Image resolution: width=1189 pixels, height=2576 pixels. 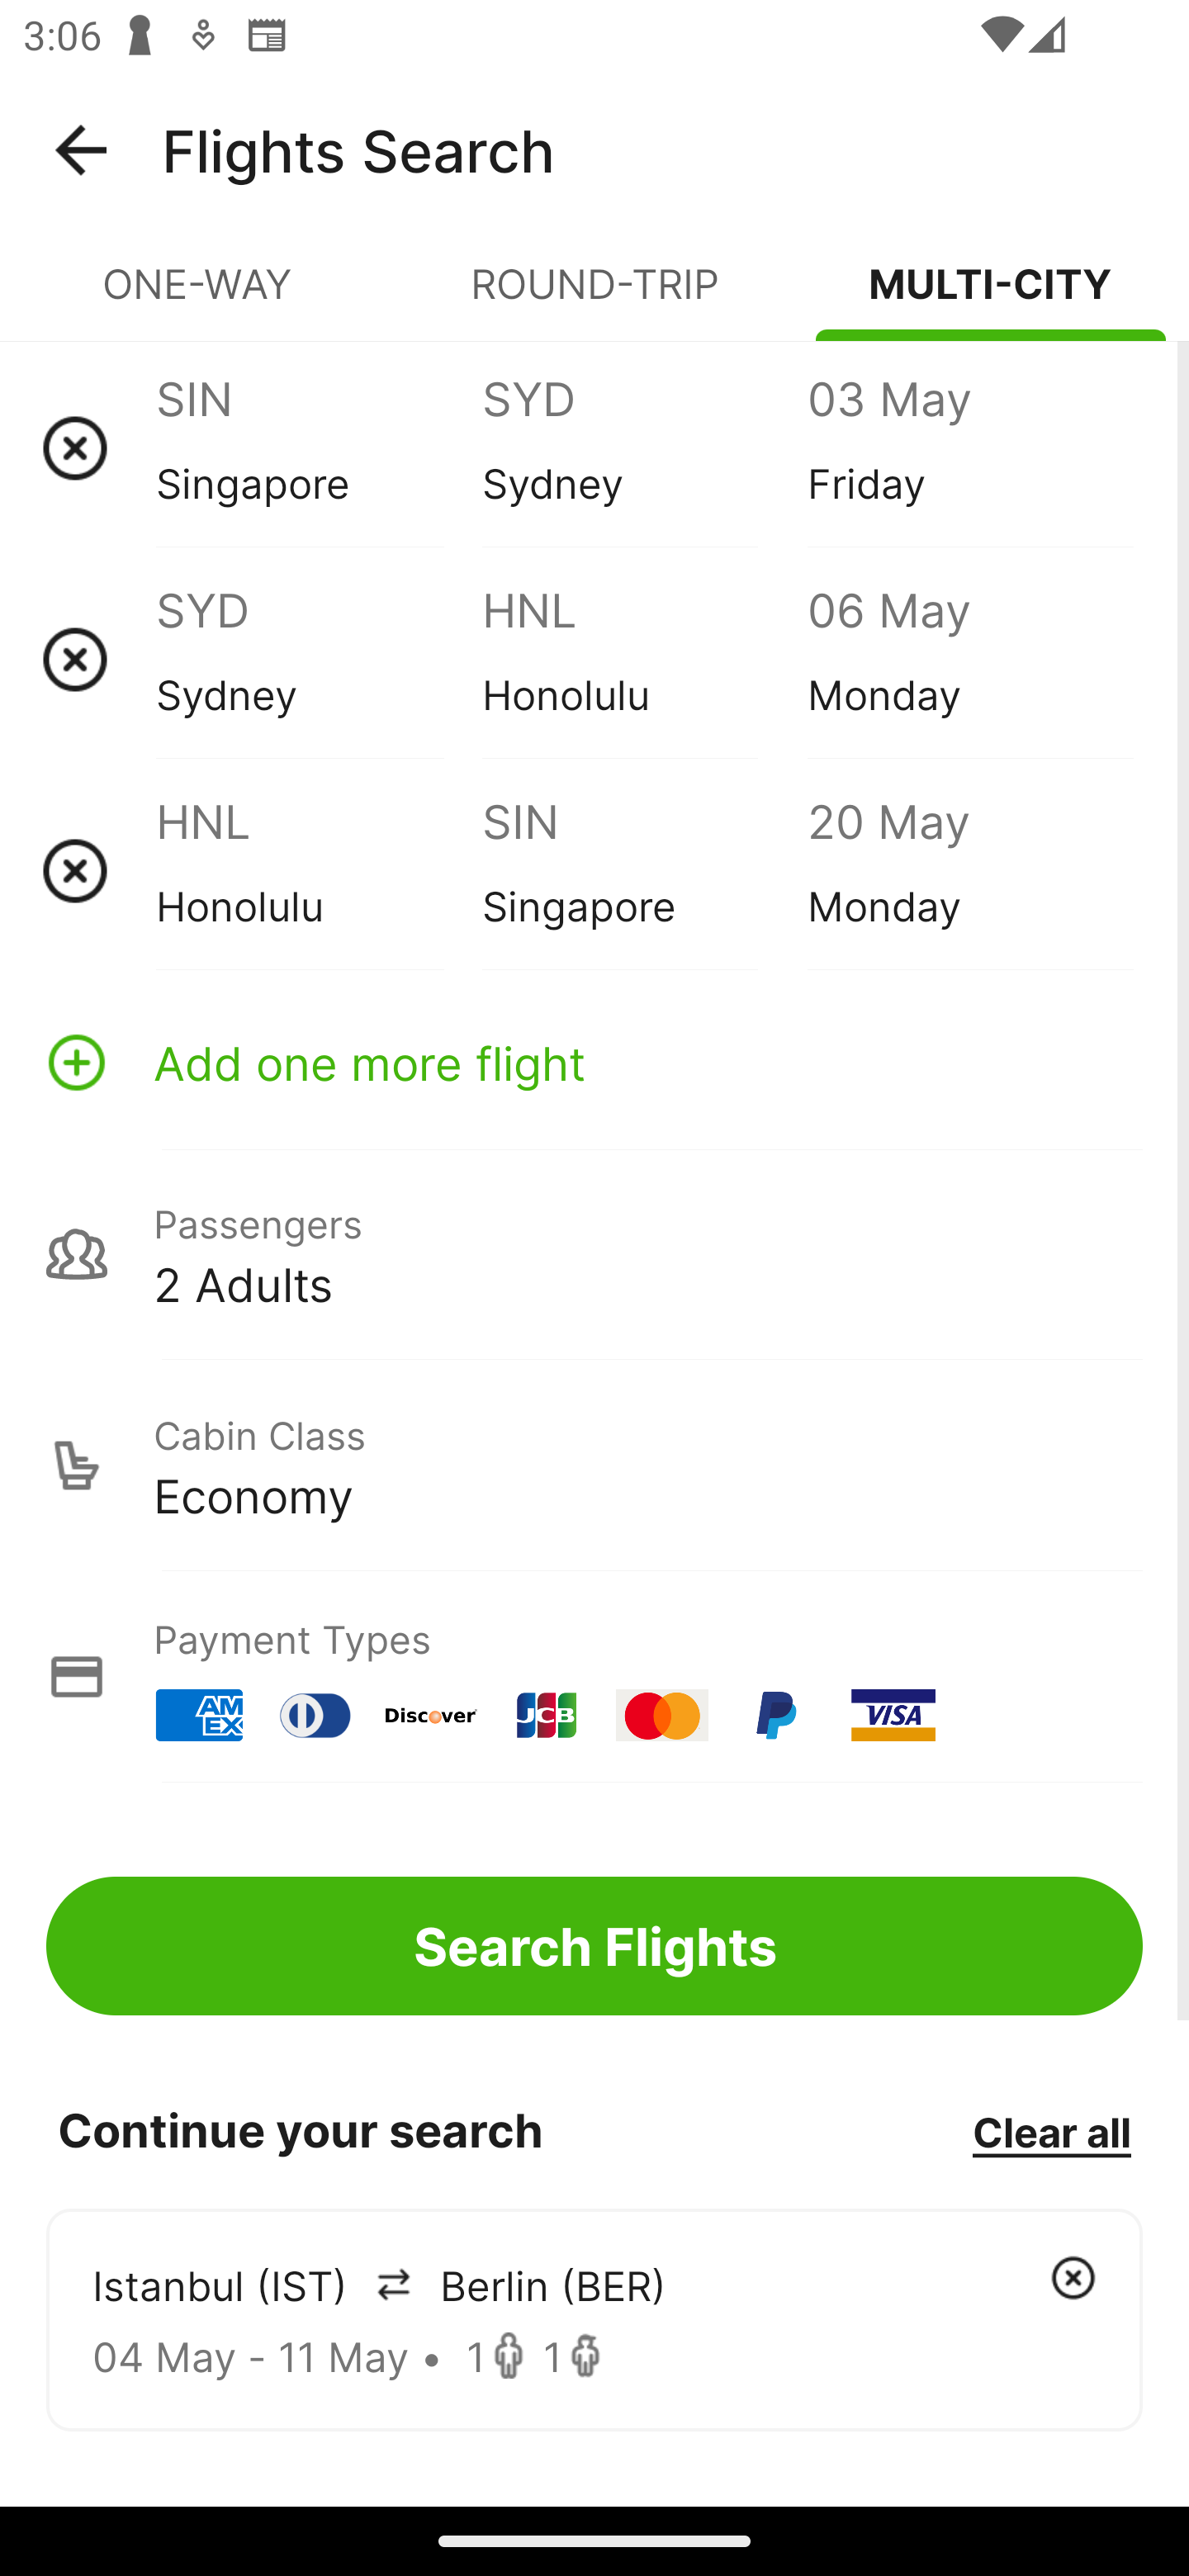 What do you see at coordinates (594, 1945) in the screenshot?
I see `Search Flights` at bounding box center [594, 1945].